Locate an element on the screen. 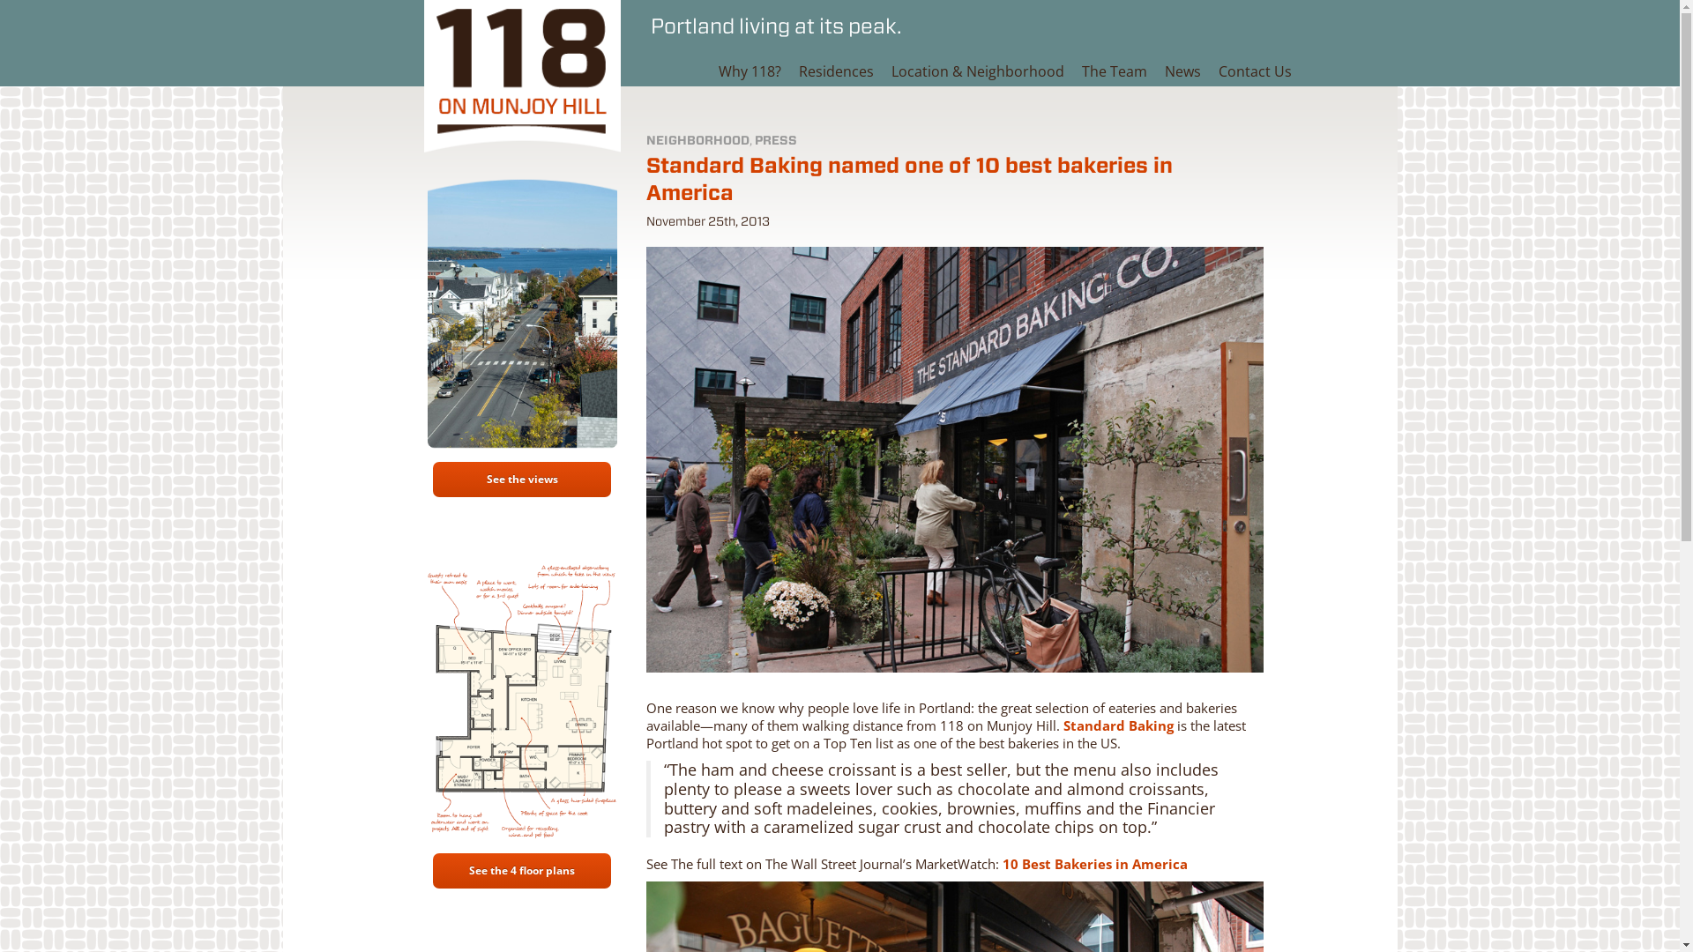 Image resolution: width=1693 pixels, height=952 pixels. See the 4 floor plans is located at coordinates (522, 871).